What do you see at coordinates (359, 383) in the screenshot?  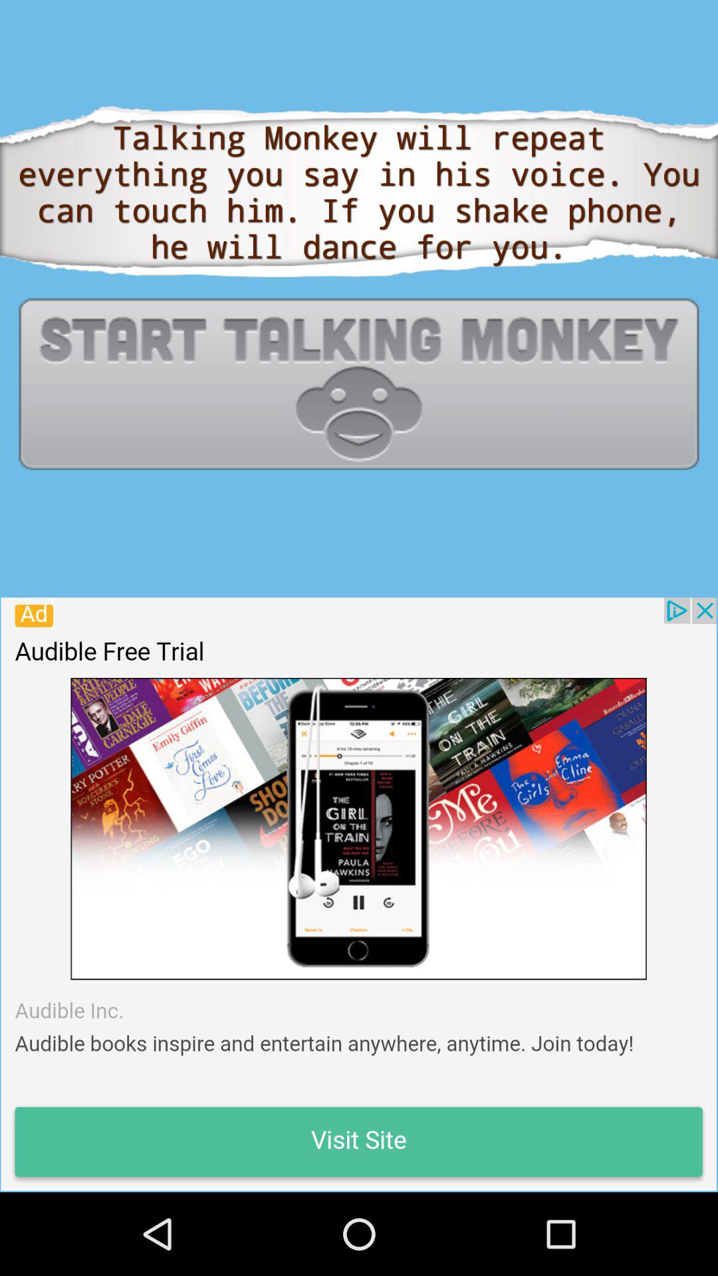 I see `start the app` at bounding box center [359, 383].